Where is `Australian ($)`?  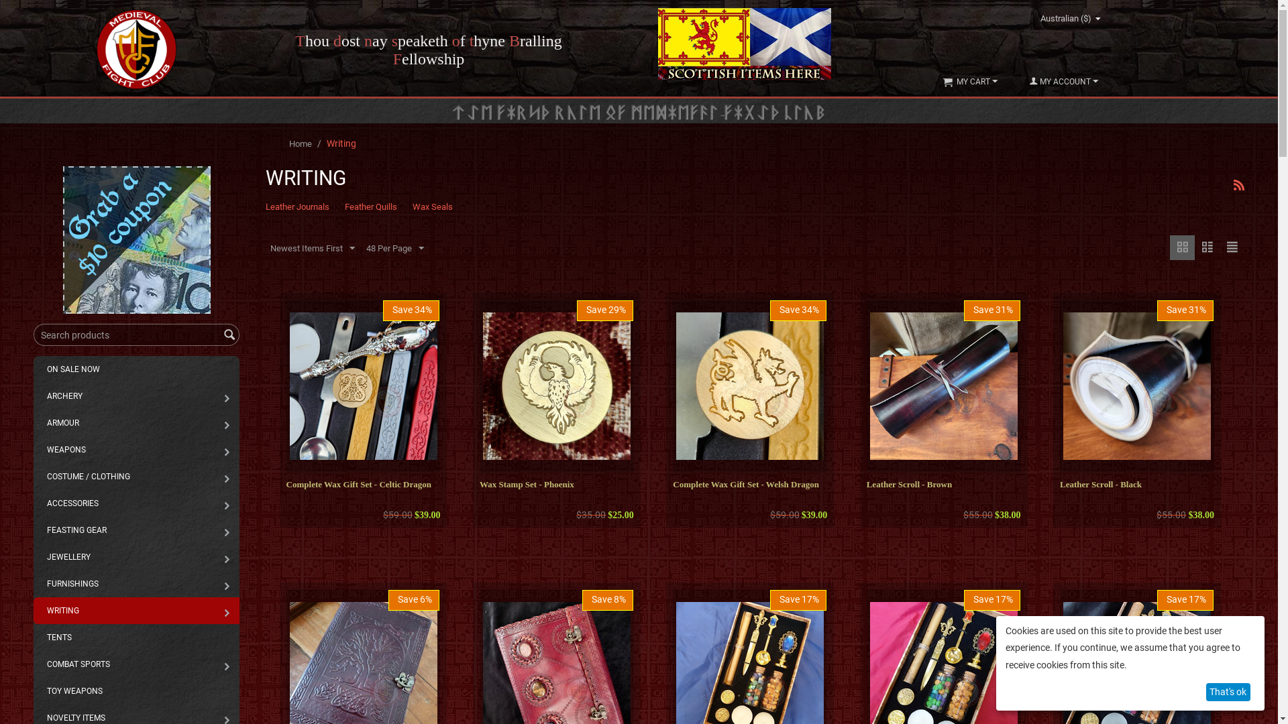
Australian ($) is located at coordinates (1071, 19).